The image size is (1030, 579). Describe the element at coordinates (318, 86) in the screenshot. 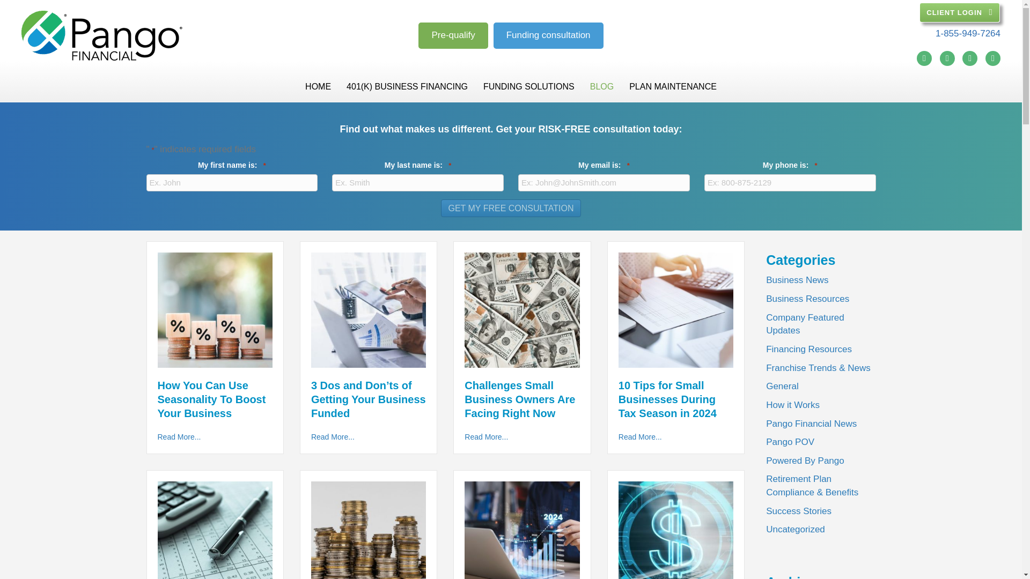

I see `HOME` at that location.